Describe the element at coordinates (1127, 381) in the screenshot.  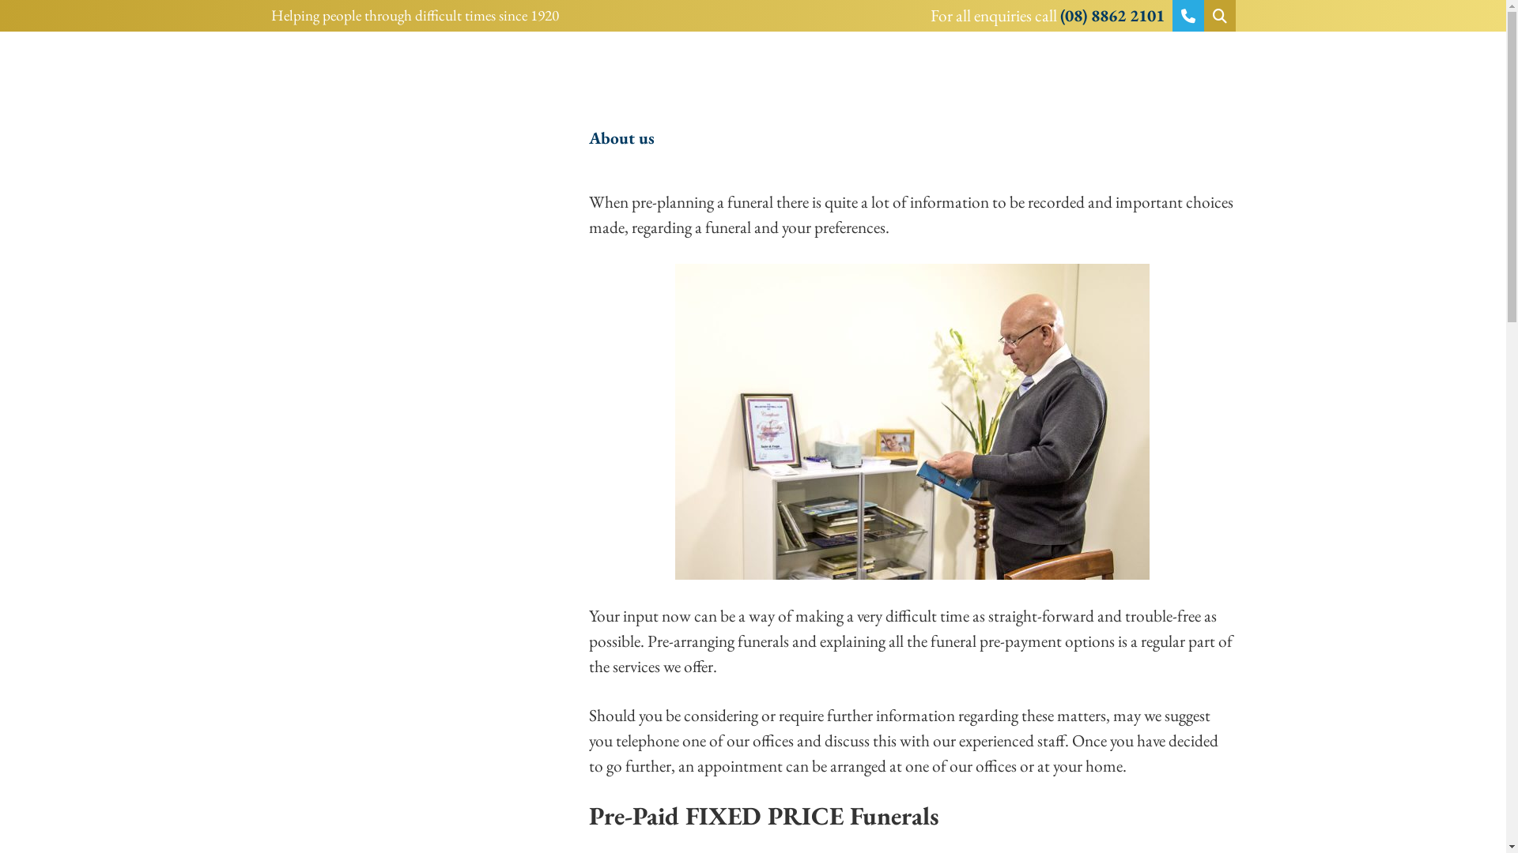
I see `Viewings` at that location.